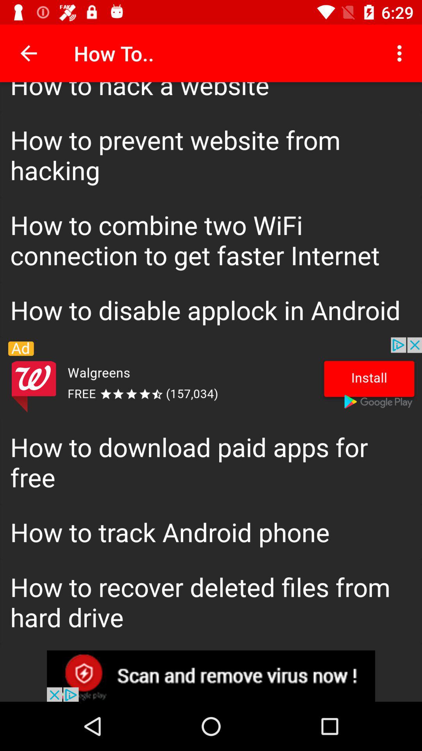 The height and width of the screenshot is (751, 422). I want to click on advertising area, so click(211, 676).